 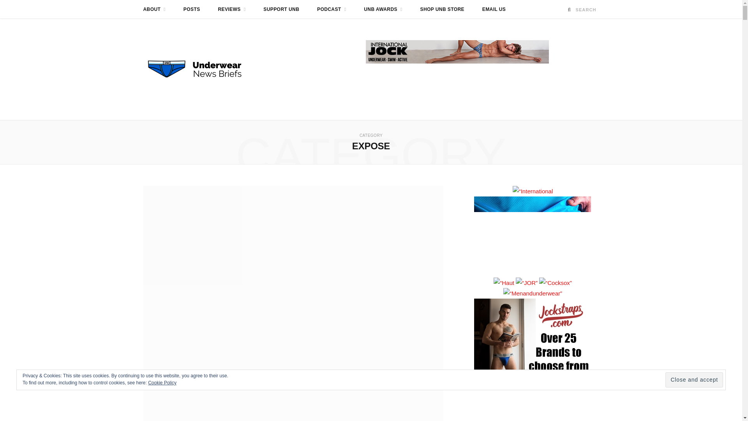 What do you see at coordinates (494, 9) in the screenshot?
I see `EMAIL US` at bounding box center [494, 9].